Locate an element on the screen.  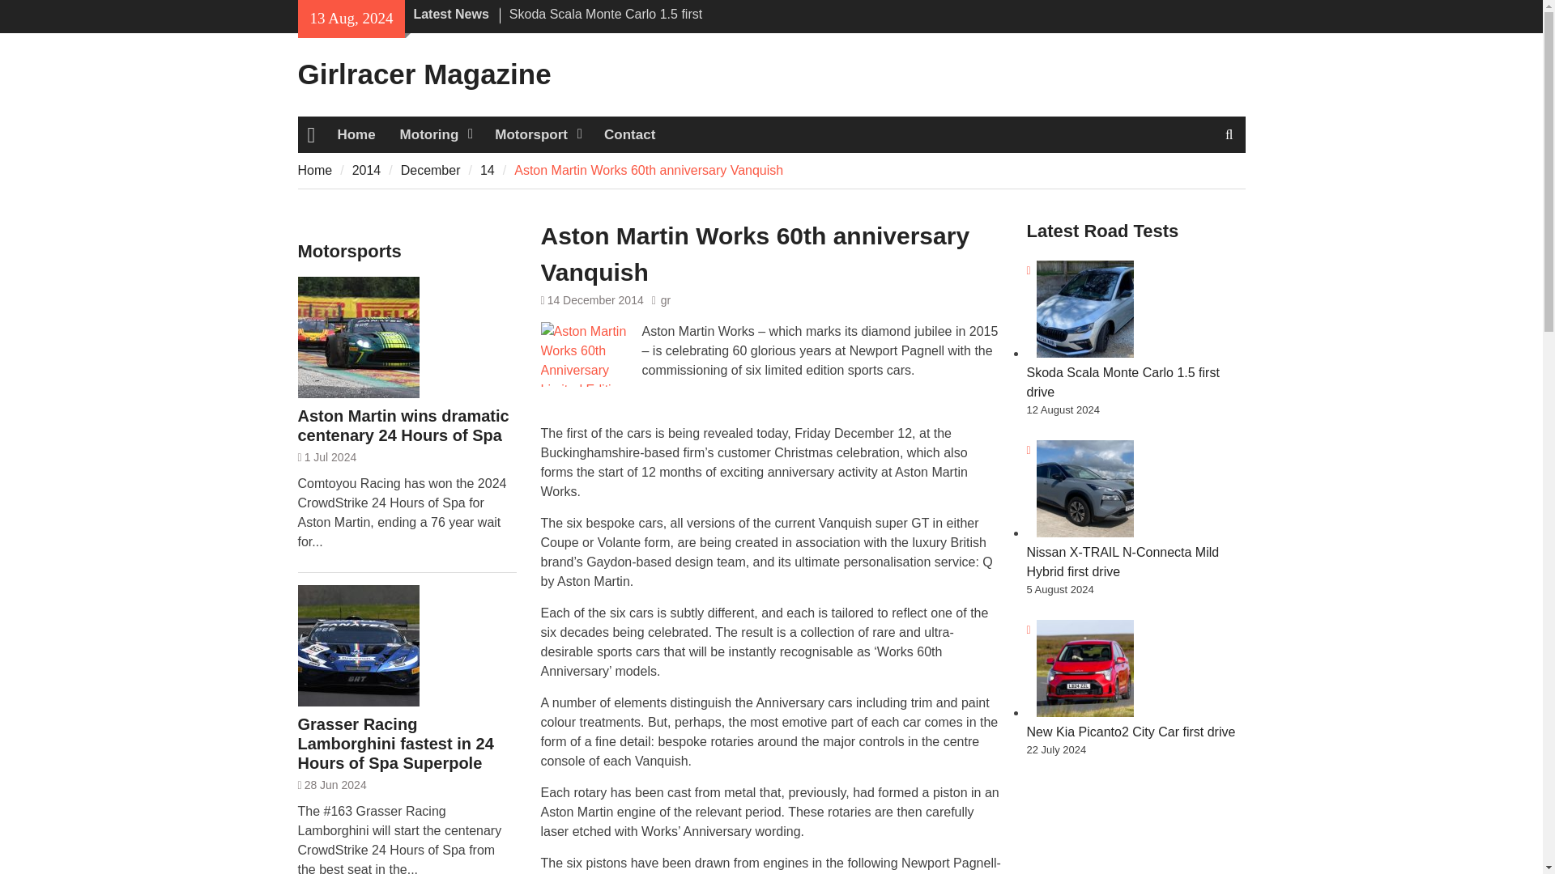
14 December 2014 is located at coordinates (594, 299).